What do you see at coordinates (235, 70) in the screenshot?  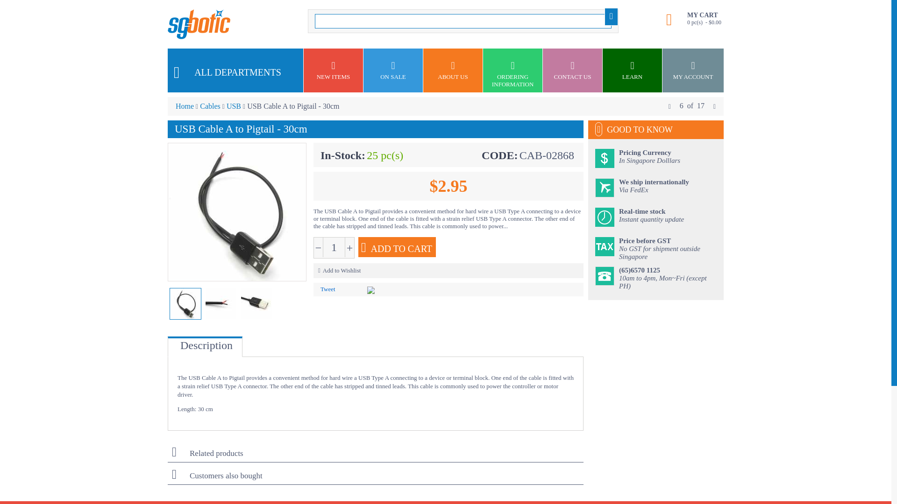 I see `Search products` at bounding box center [235, 70].